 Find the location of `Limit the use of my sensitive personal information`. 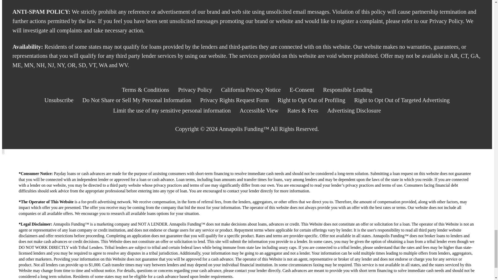

Limit the use of my sensitive personal information is located at coordinates (172, 110).